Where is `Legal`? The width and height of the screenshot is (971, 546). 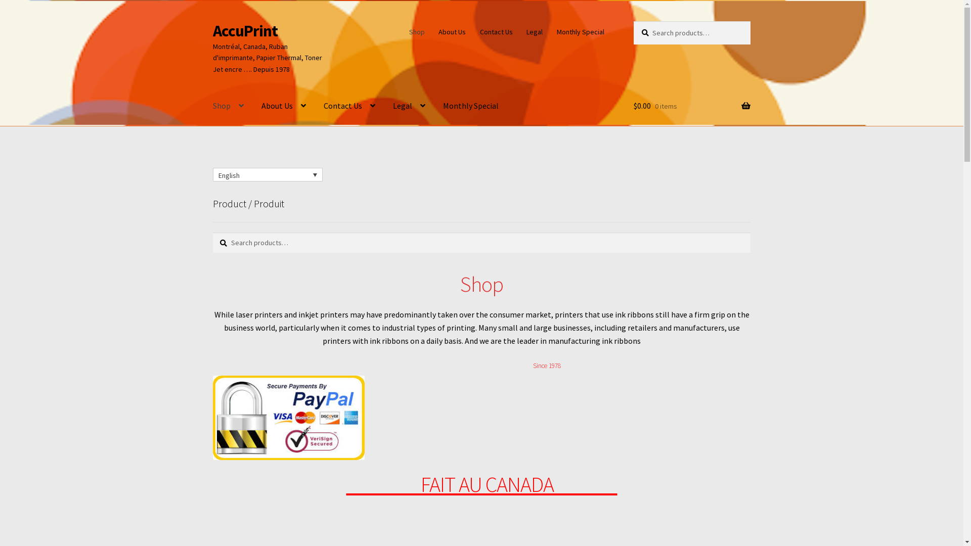
Legal is located at coordinates (409, 106).